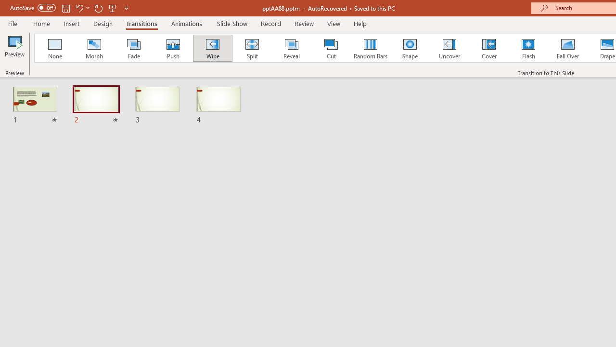 This screenshot has width=616, height=347. I want to click on Fall Over, so click(568, 48).